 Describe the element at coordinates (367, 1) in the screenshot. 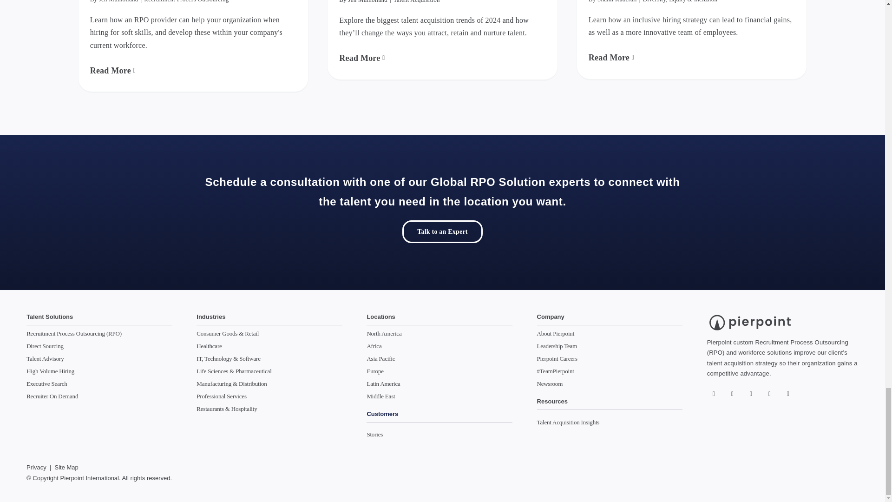

I see `Posts by Jen Mulholland` at that location.